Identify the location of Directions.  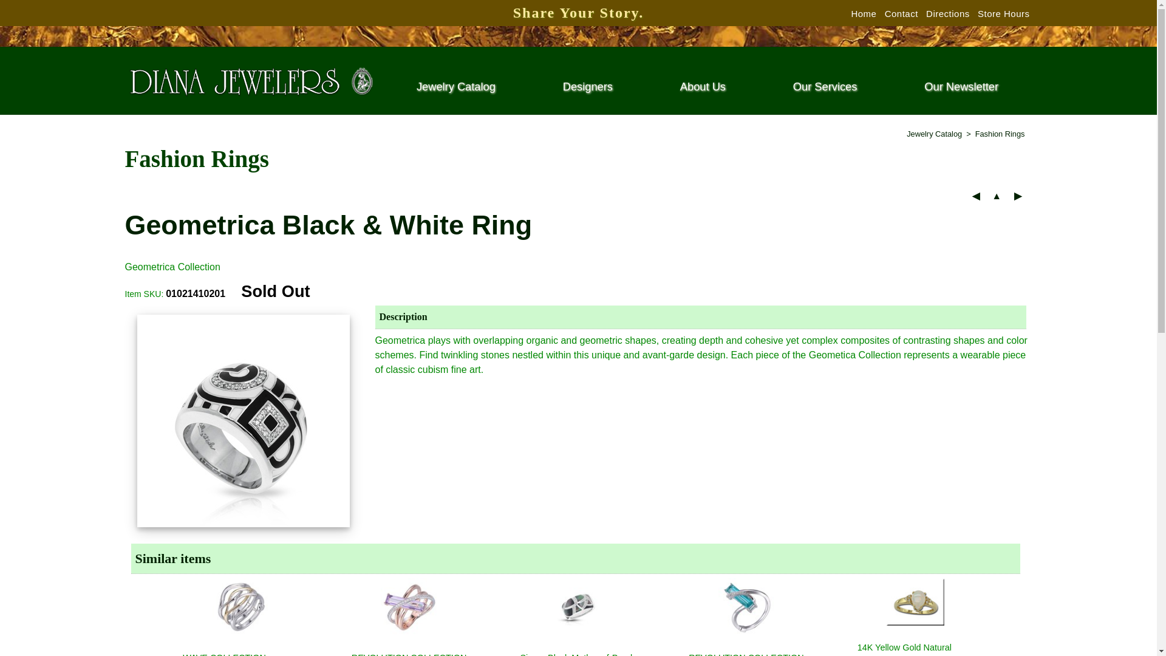
(947, 13).